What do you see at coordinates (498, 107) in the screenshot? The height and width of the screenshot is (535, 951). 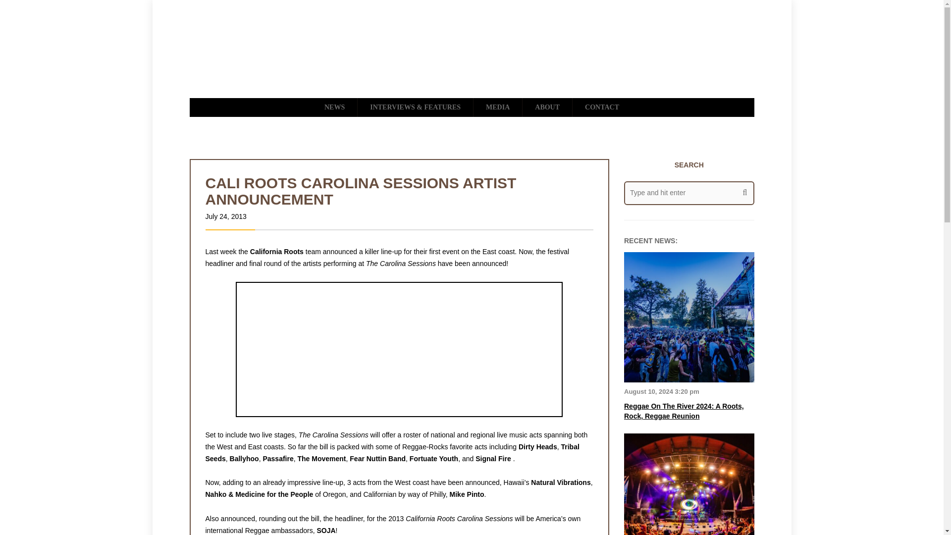 I see `MEDIA` at bounding box center [498, 107].